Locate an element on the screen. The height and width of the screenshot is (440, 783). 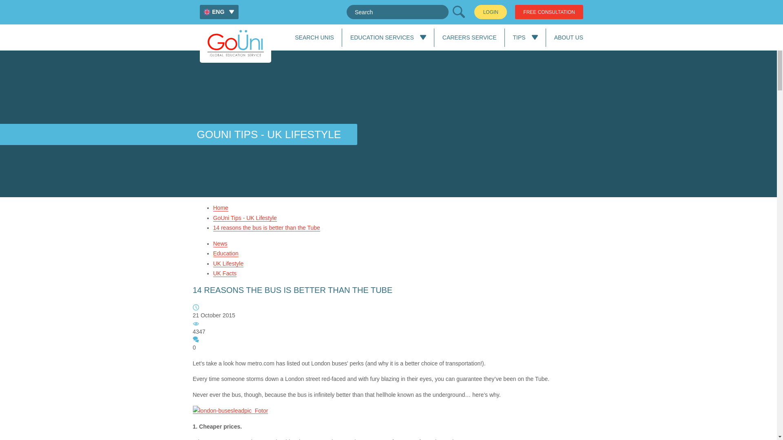
Services is located at coordinates (382, 37).